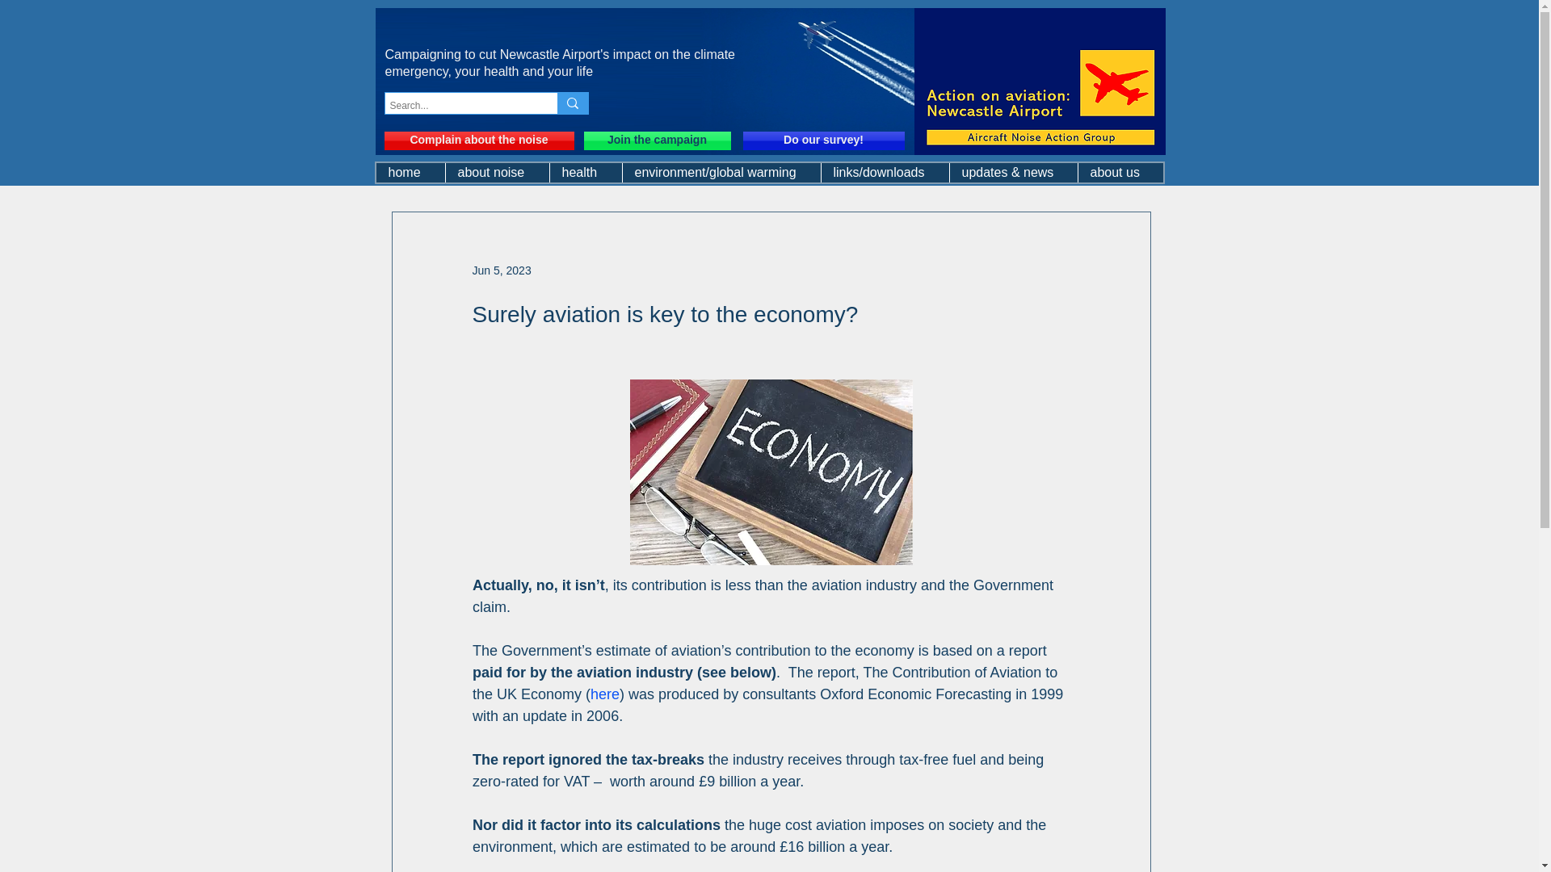  Describe the element at coordinates (823, 140) in the screenshot. I see `Do our survey!` at that location.